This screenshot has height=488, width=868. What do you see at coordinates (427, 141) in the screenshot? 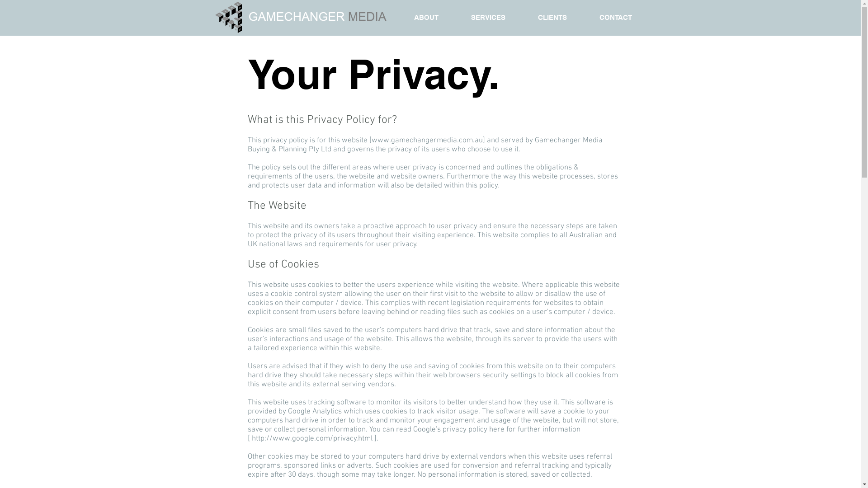
I see `www.gamechangermedia.com.au` at bounding box center [427, 141].